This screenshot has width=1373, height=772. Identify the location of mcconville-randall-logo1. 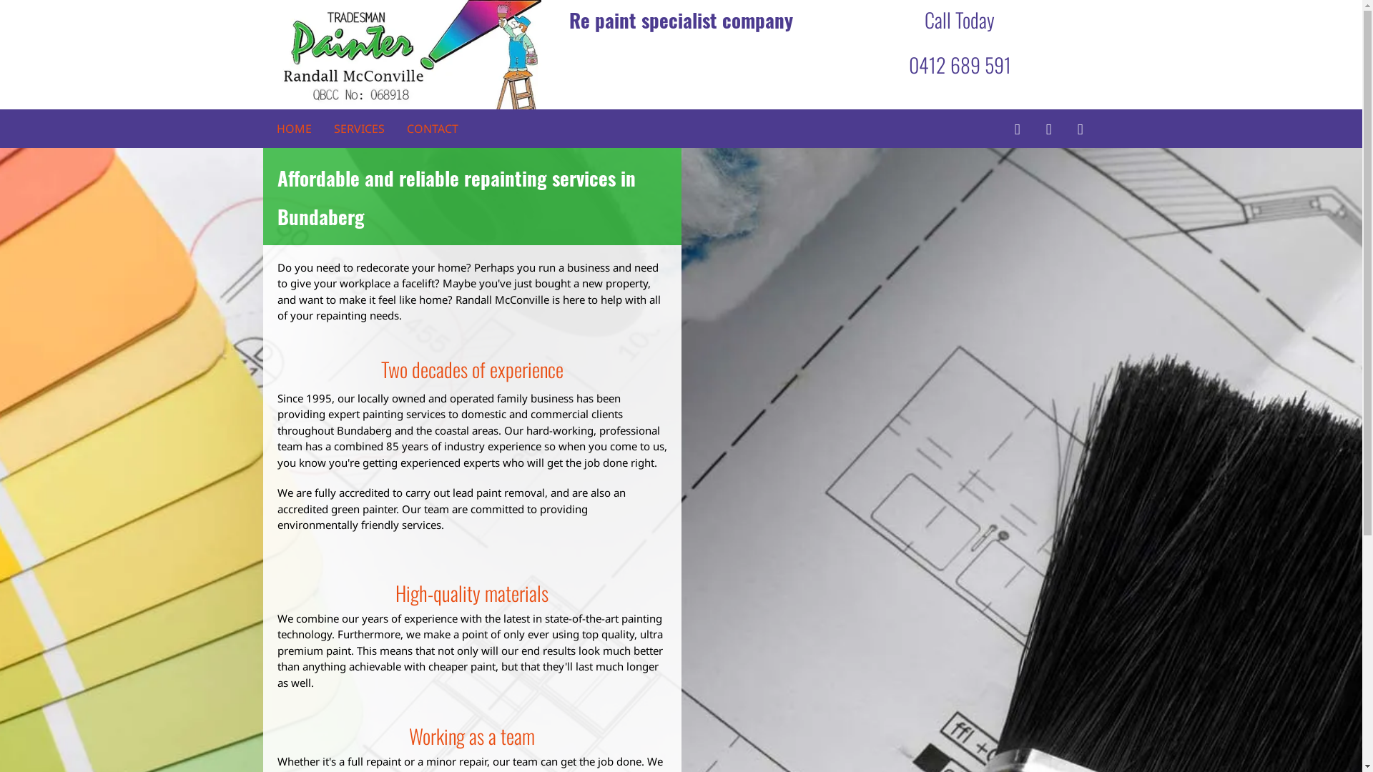
(403, 54).